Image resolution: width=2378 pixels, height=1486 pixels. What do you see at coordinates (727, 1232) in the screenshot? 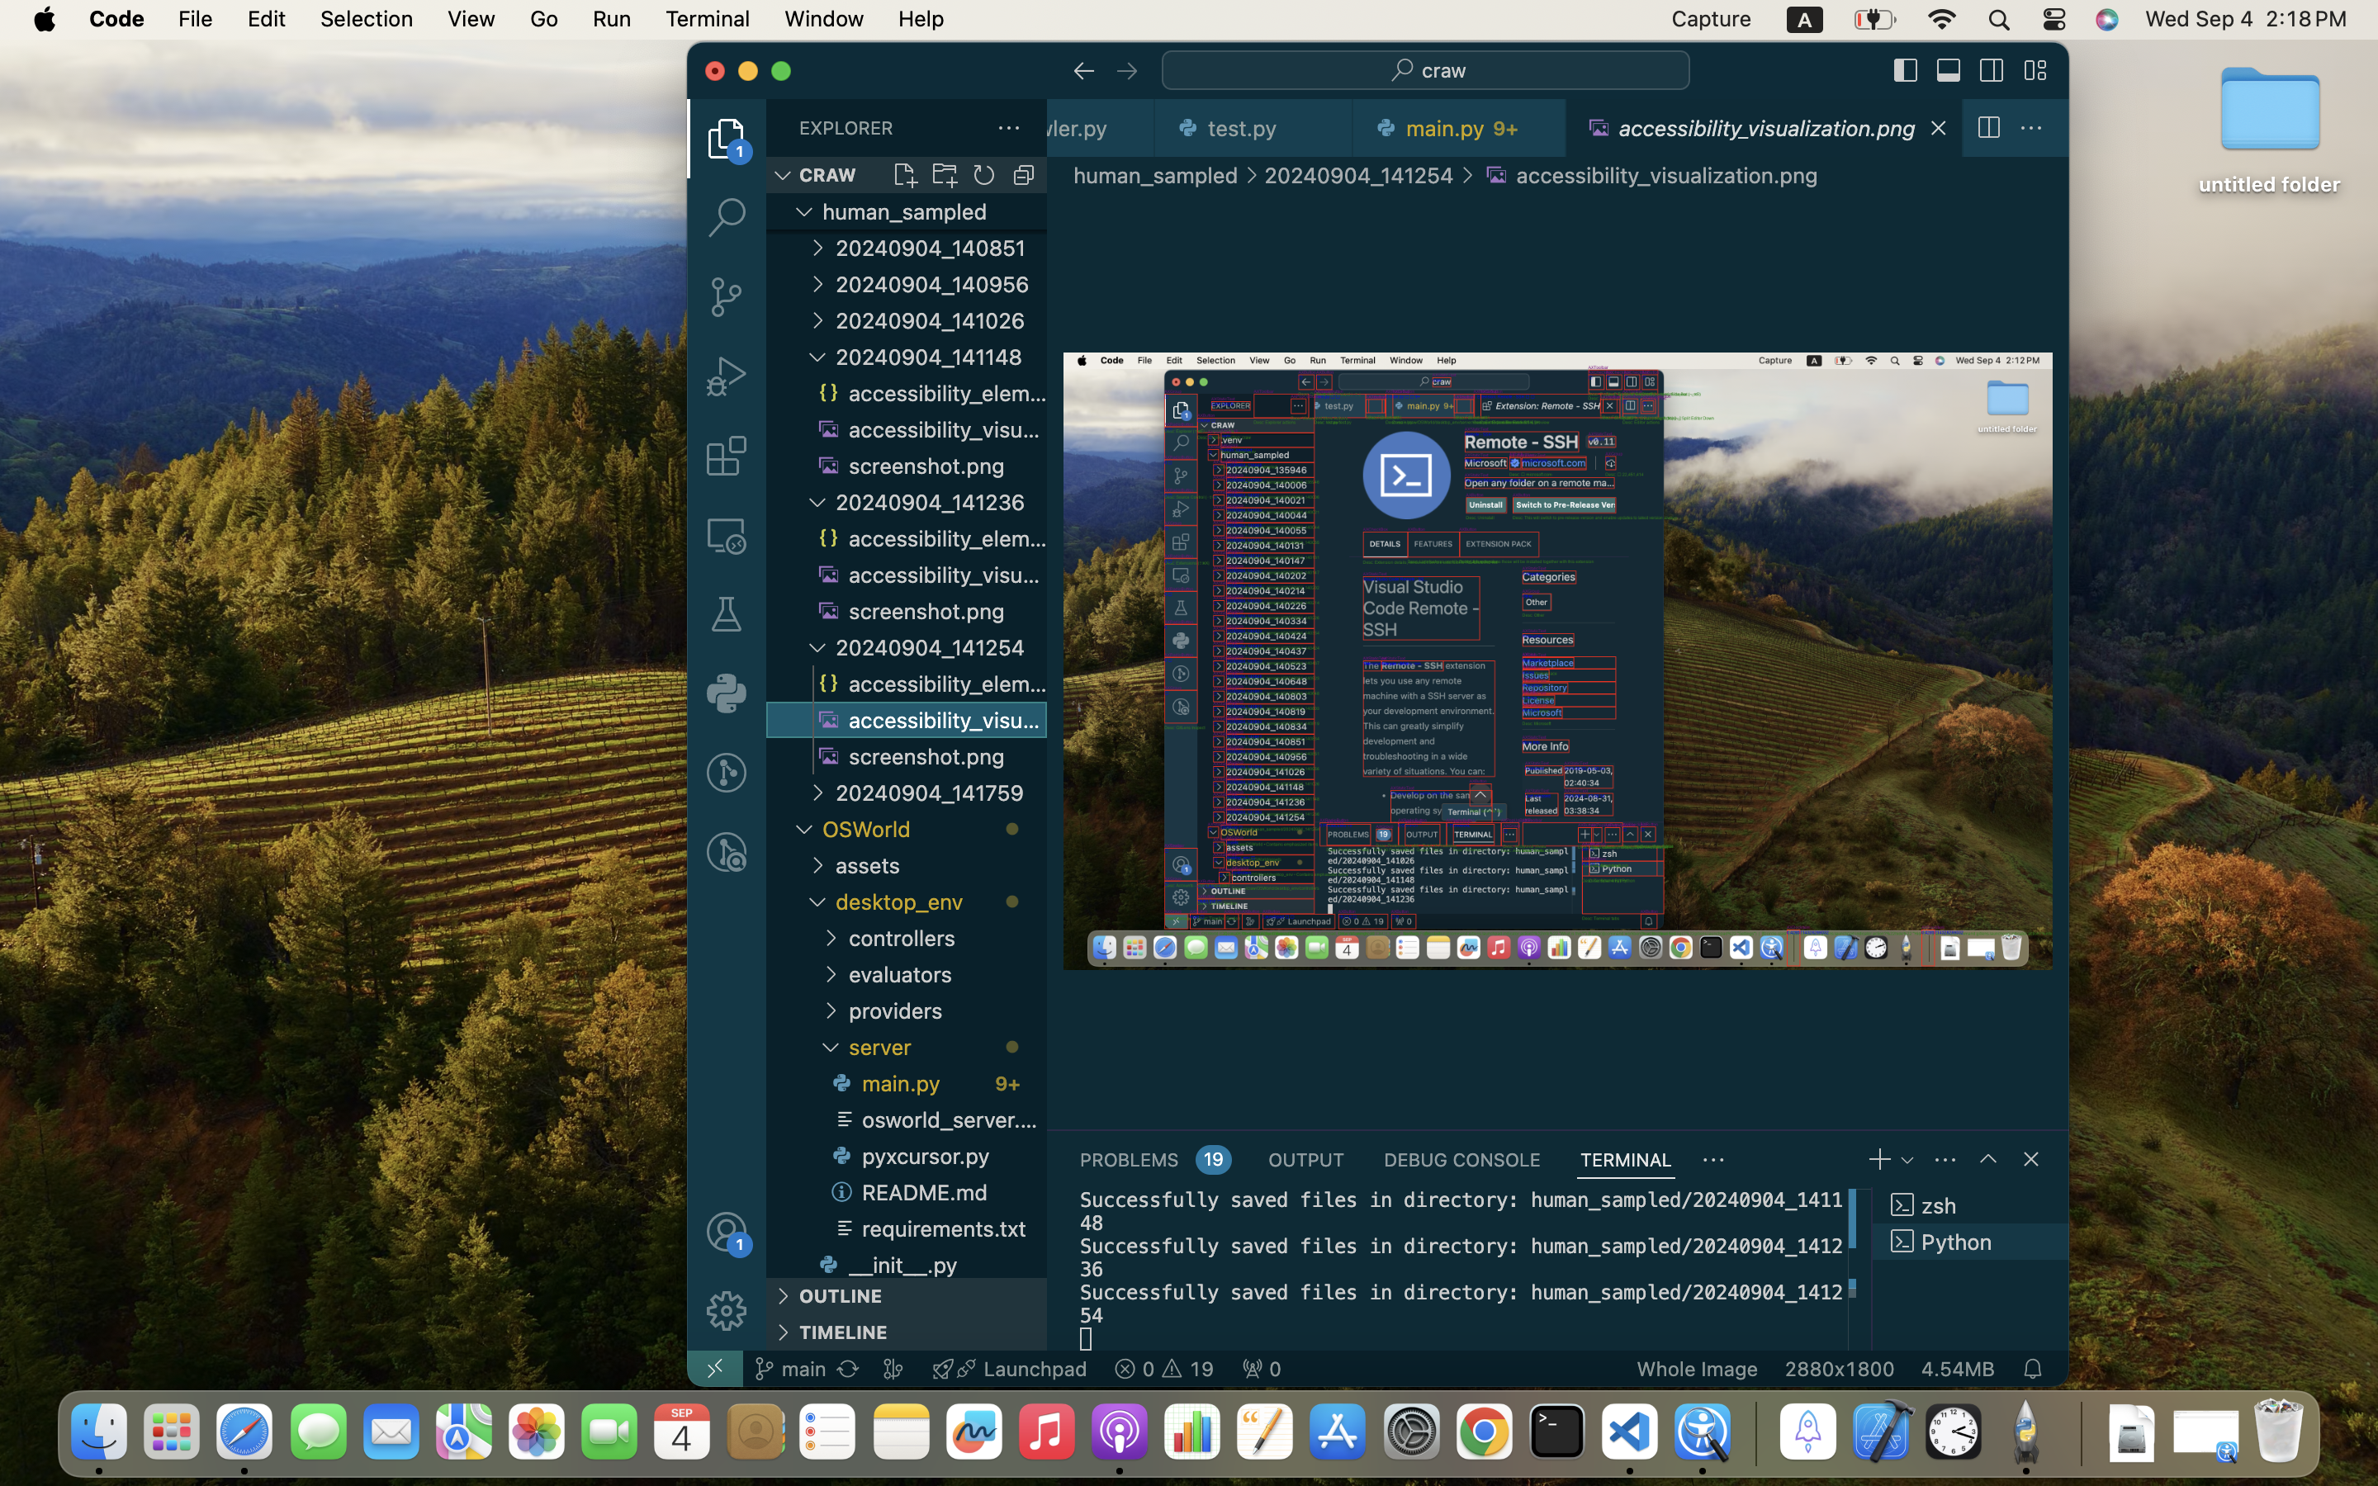
I see `` at bounding box center [727, 1232].